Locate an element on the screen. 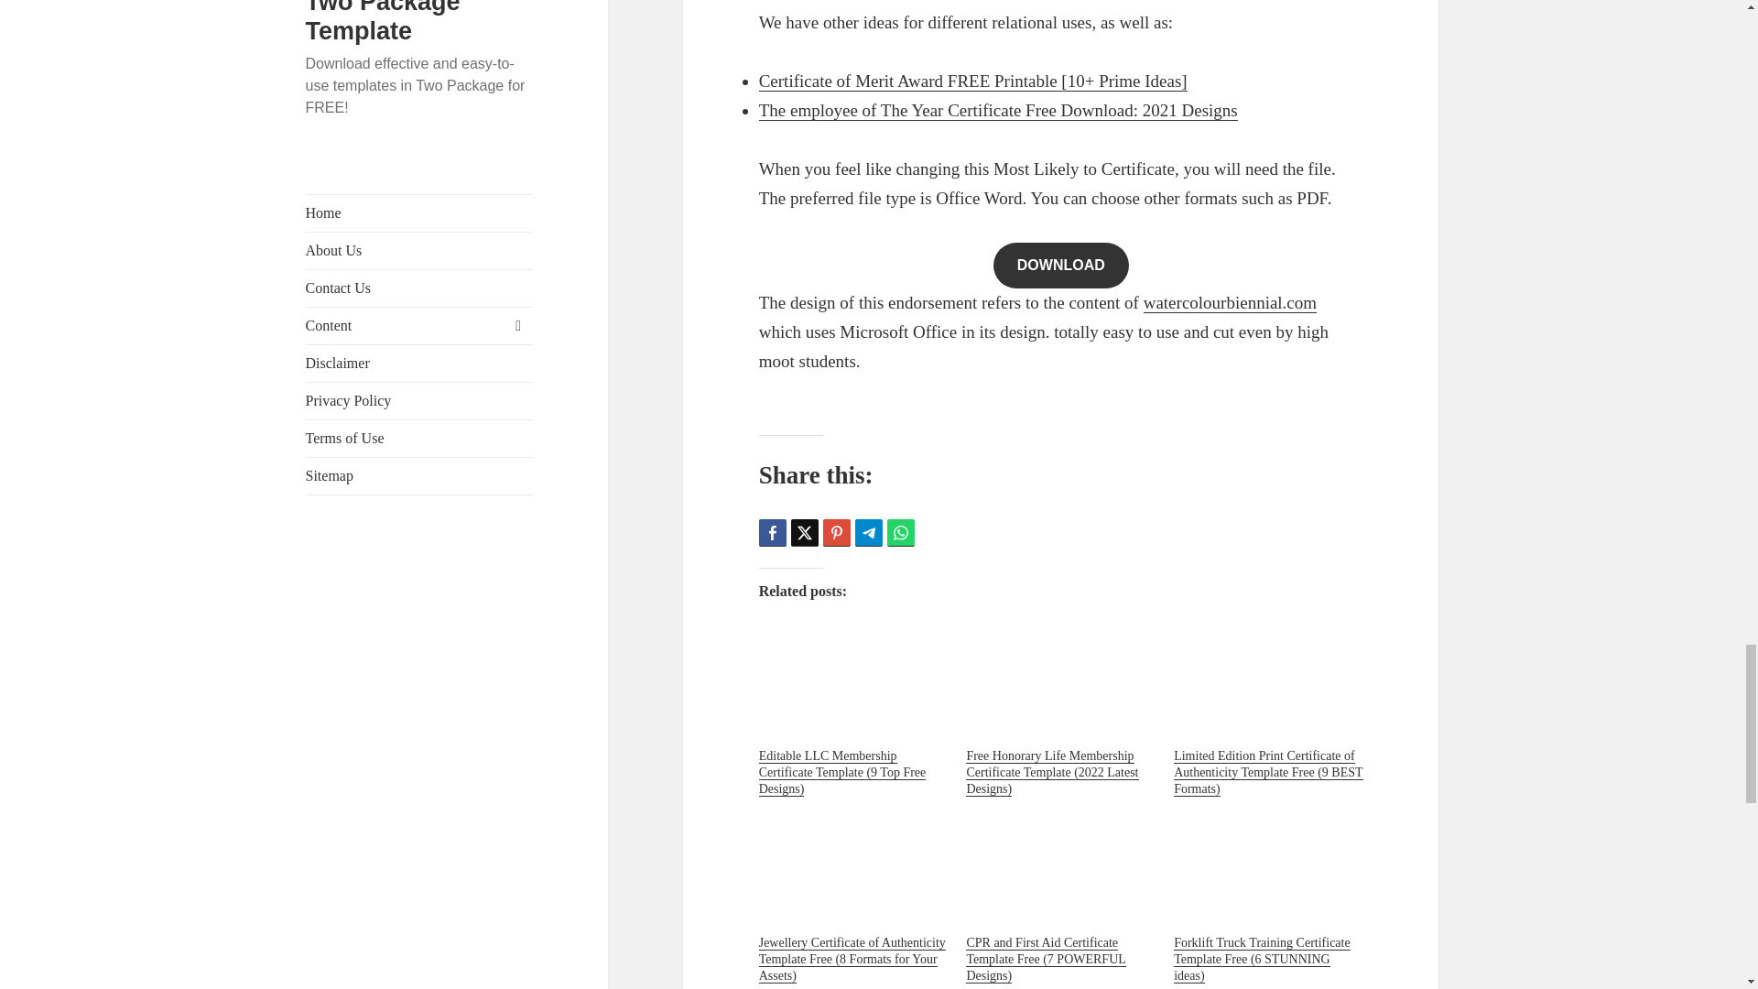  watercolourbiennial.com is located at coordinates (1231, 302).